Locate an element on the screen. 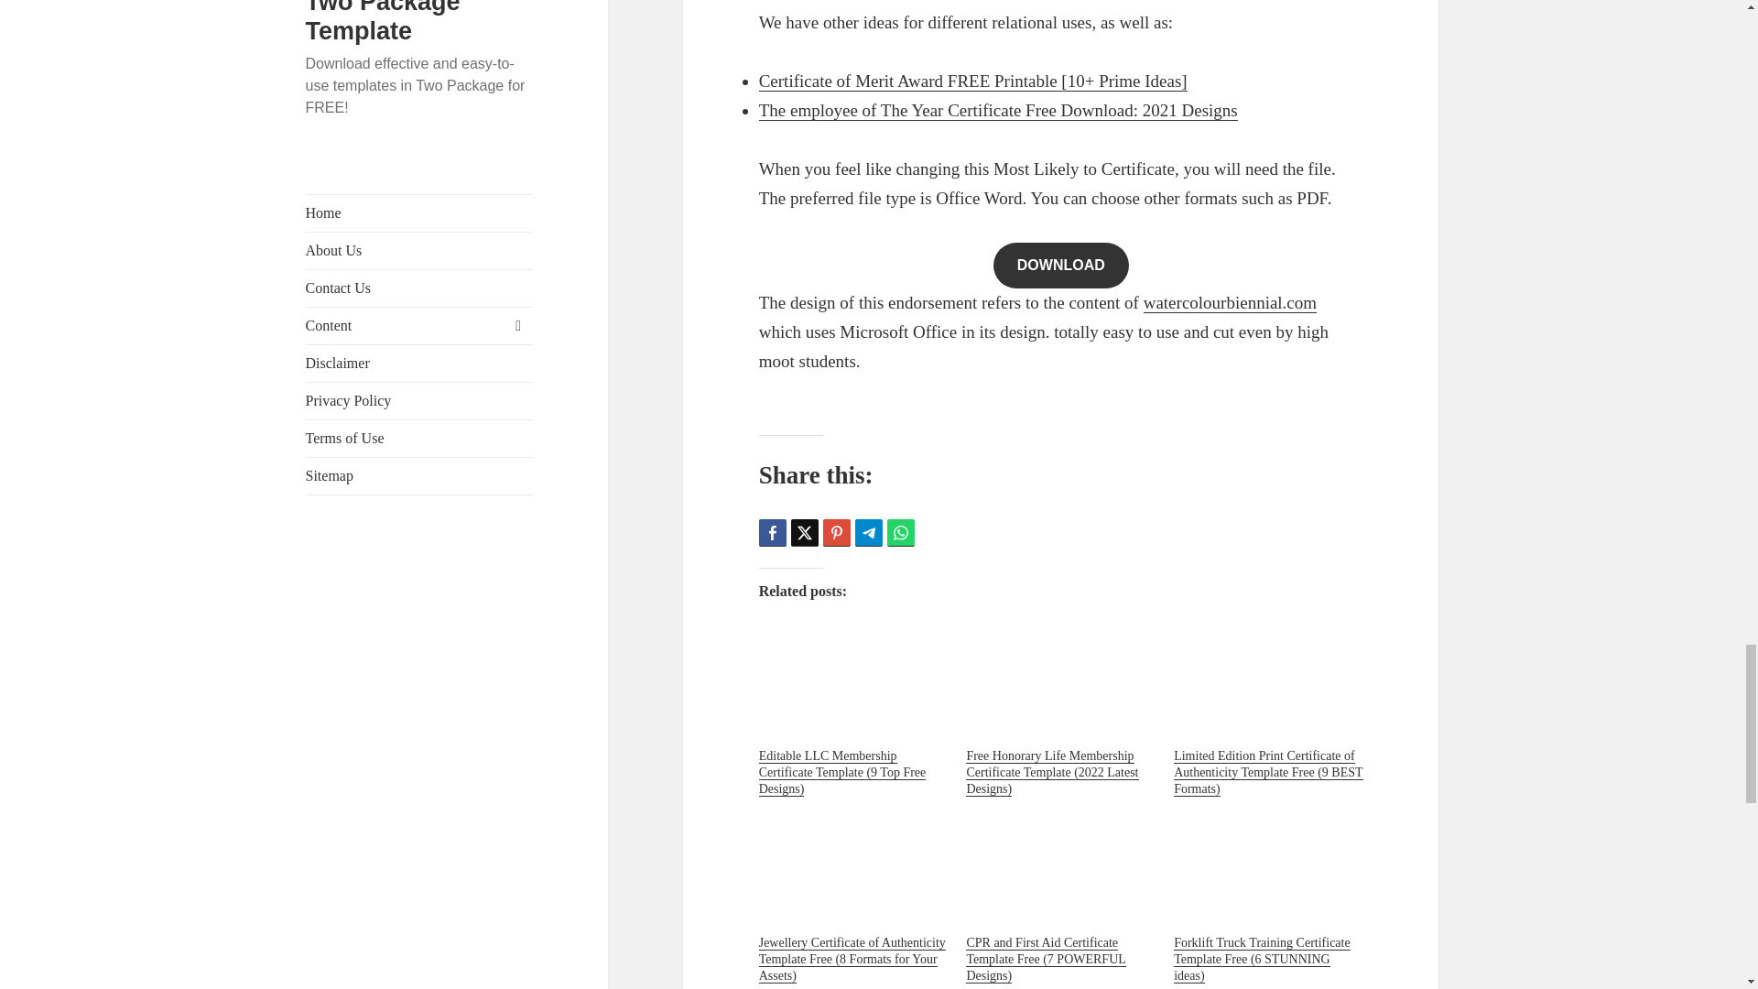  watercolourbiennial.com is located at coordinates (1231, 302).